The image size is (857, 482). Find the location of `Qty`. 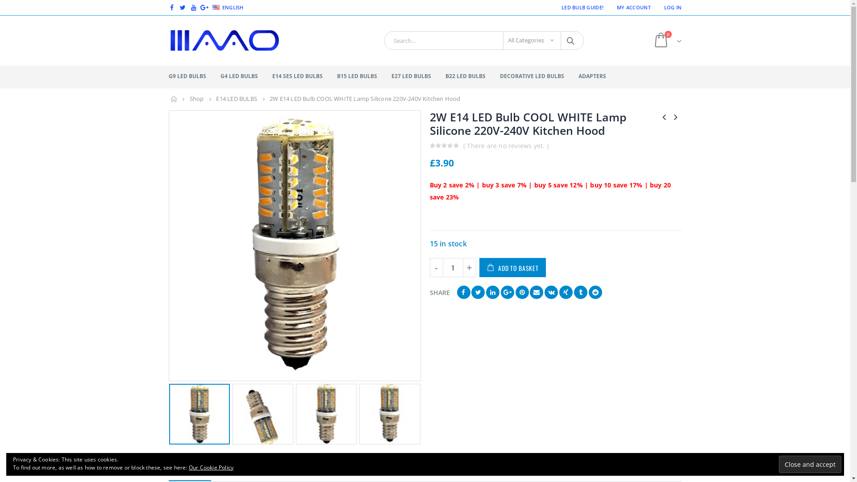

Qty is located at coordinates (453, 268).